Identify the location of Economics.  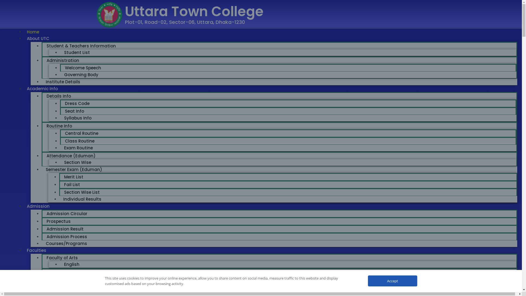
(77, 280).